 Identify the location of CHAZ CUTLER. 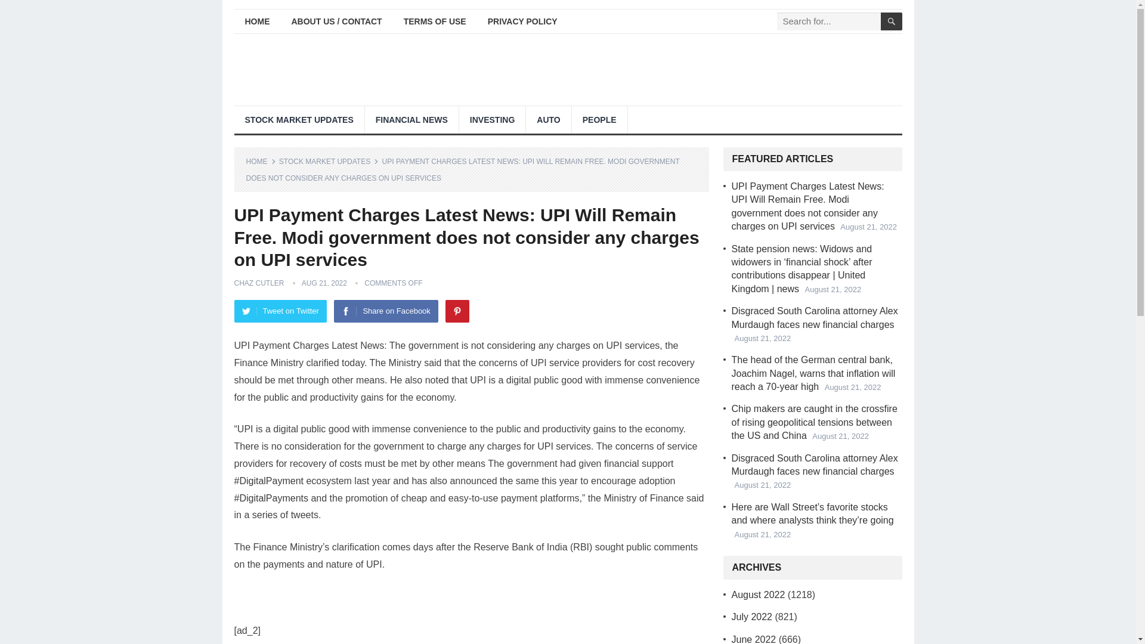
(259, 283).